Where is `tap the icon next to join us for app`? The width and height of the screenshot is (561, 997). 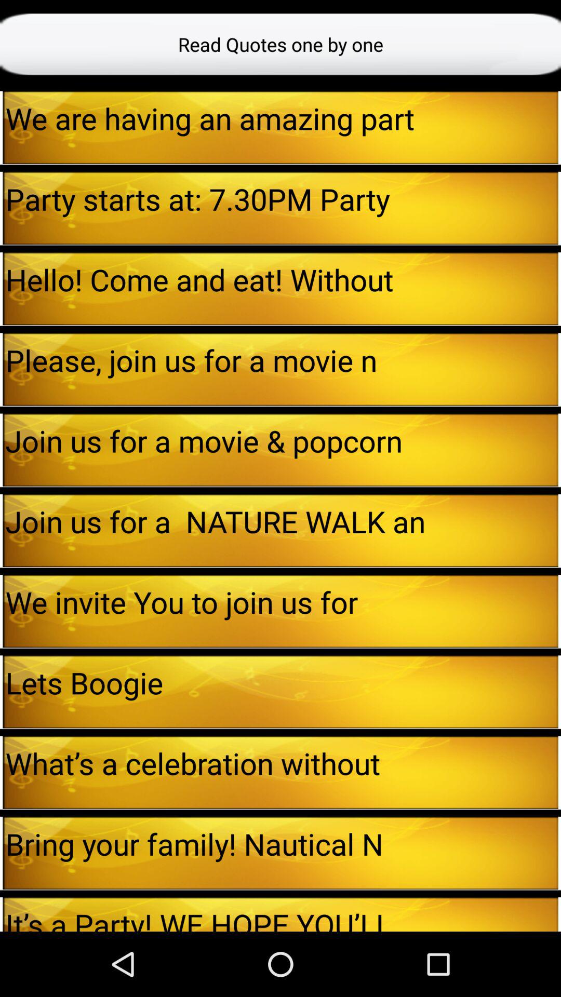
tap the icon next to join us for app is located at coordinates (1, 450).